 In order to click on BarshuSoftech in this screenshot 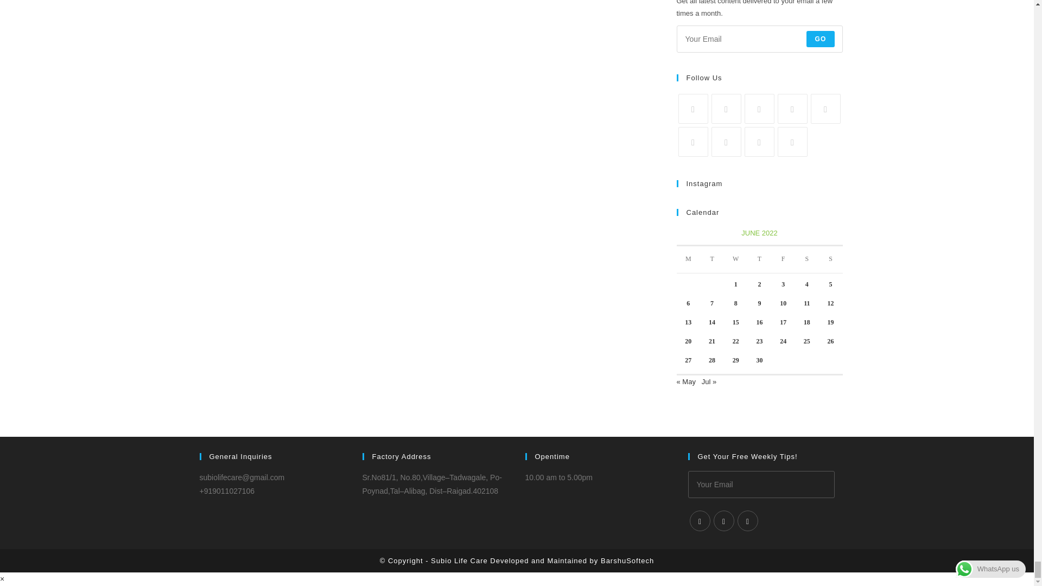, I will do `click(627, 561)`.